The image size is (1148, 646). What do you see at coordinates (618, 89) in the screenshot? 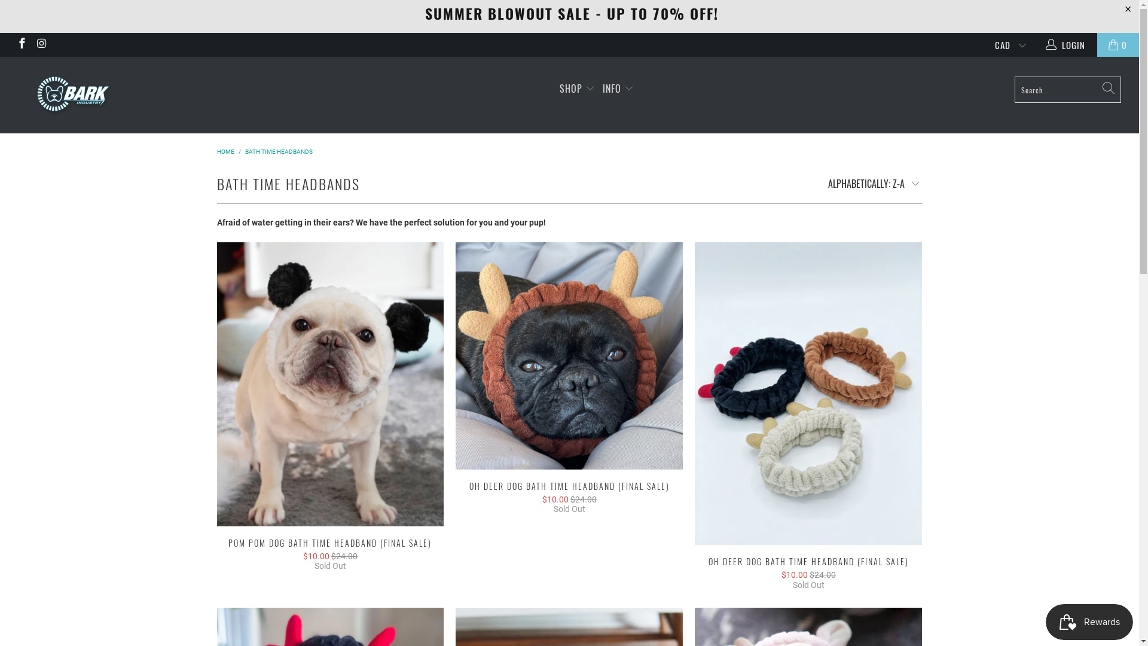
I see `INFO` at bounding box center [618, 89].